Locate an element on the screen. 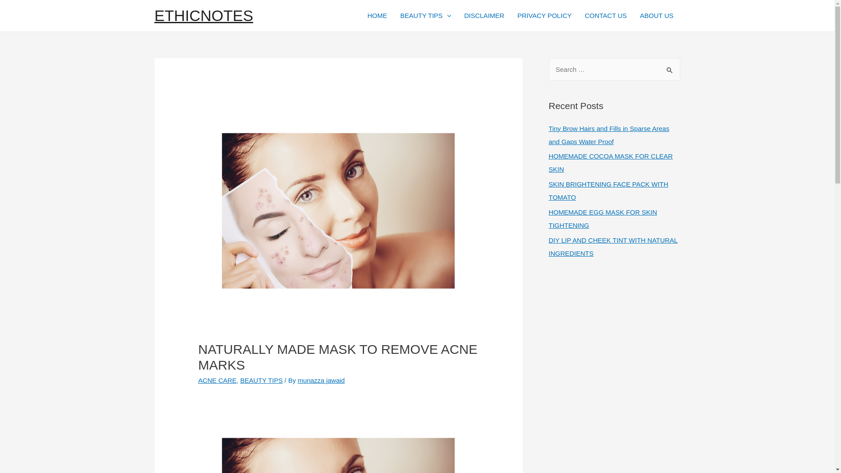 This screenshot has height=473, width=841. ACNE CARE is located at coordinates (218, 380).